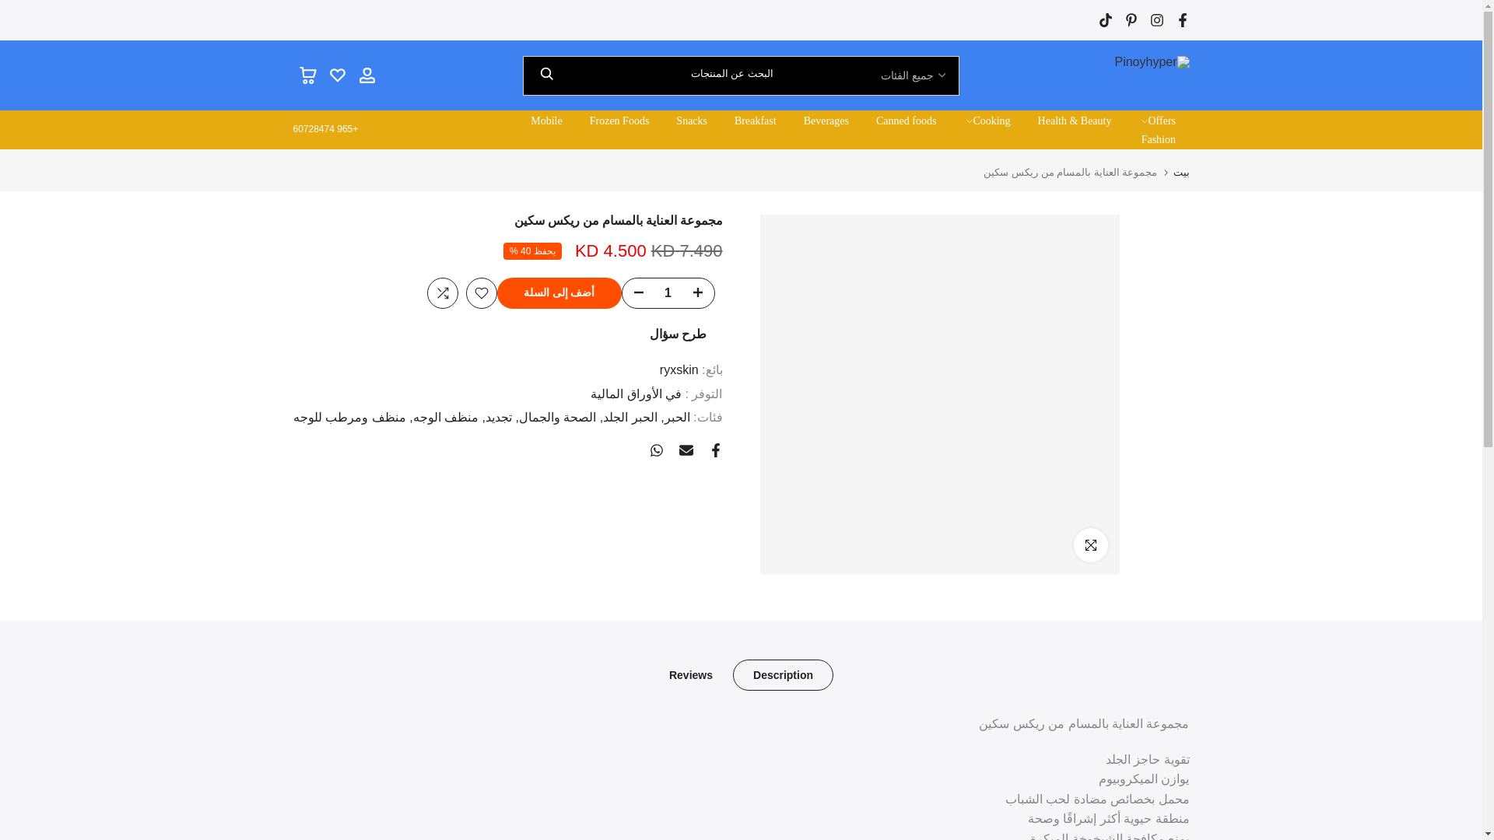 The image size is (1494, 840). What do you see at coordinates (714, 450) in the screenshot?
I see `Share on Facebook` at bounding box center [714, 450].